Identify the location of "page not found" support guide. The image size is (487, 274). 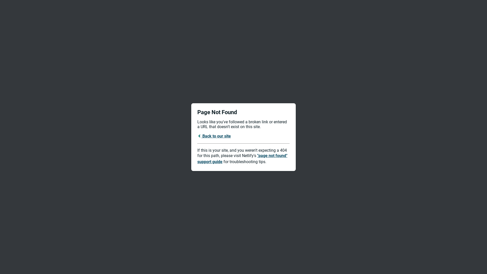
(242, 159).